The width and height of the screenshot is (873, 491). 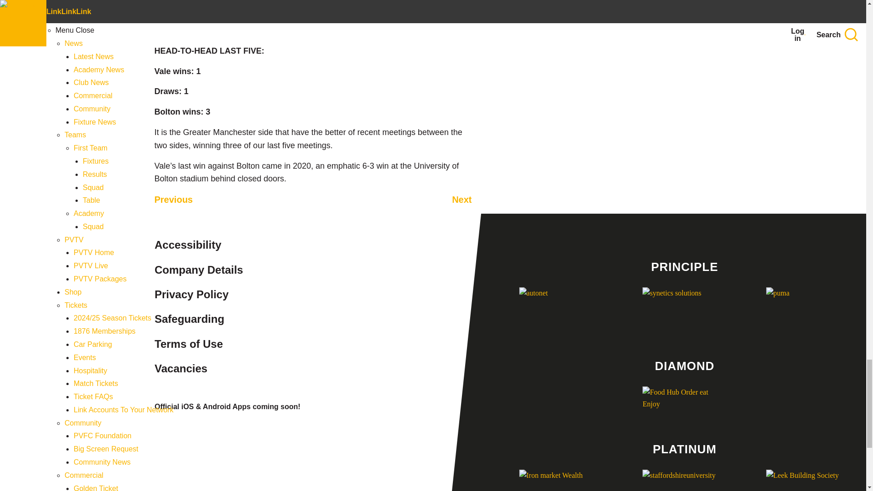 What do you see at coordinates (684, 311) in the screenshot?
I see `Synectics` at bounding box center [684, 311].